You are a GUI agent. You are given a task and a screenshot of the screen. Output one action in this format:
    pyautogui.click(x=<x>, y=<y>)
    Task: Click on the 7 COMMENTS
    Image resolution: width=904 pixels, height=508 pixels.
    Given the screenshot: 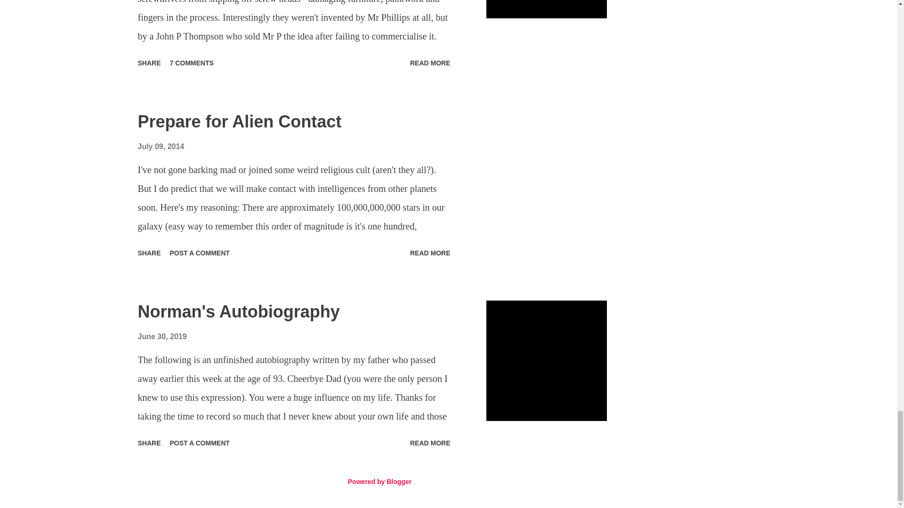 What is the action you would take?
    pyautogui.click(x=192, y=63)
    